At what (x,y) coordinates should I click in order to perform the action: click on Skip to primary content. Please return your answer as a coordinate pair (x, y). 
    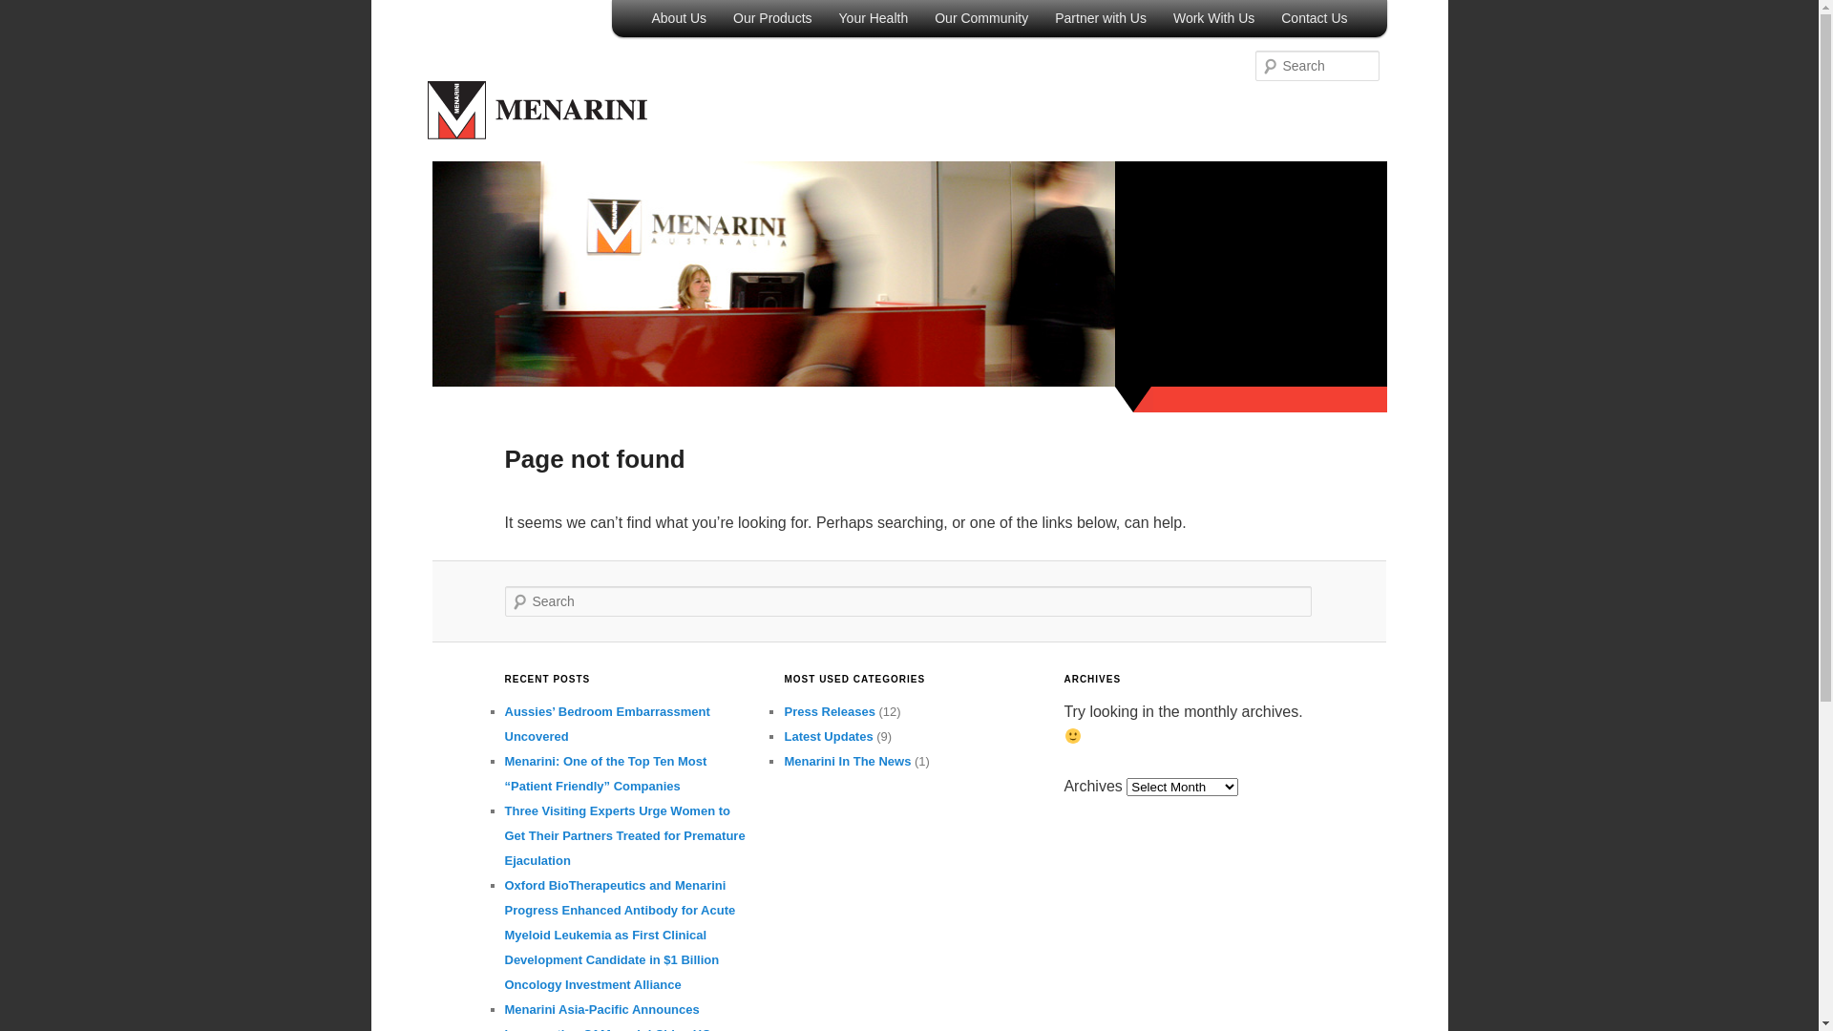
    Looking at the image, I should click on (724, 20).